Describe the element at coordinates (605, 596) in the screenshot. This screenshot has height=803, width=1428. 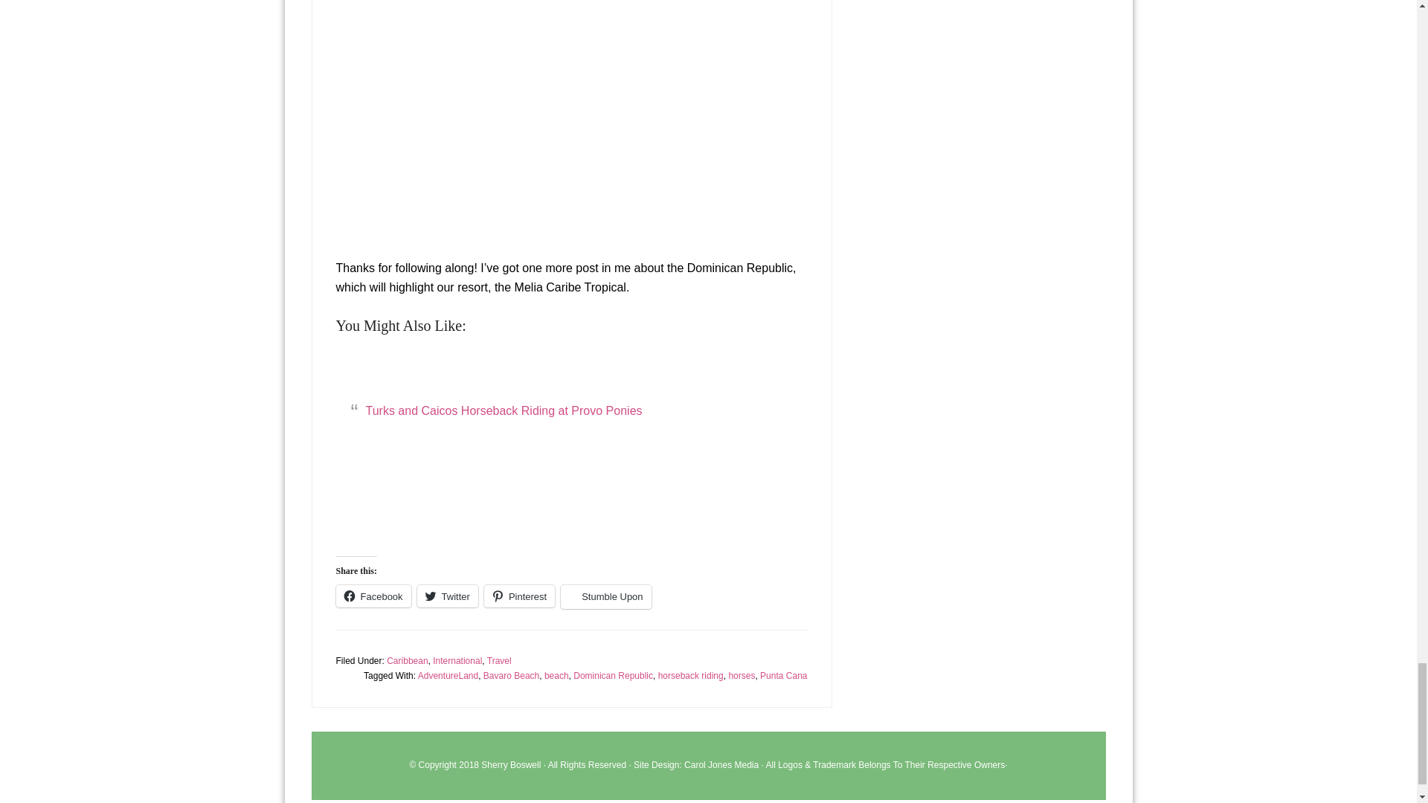
I see `Stumble Upon` at that location.